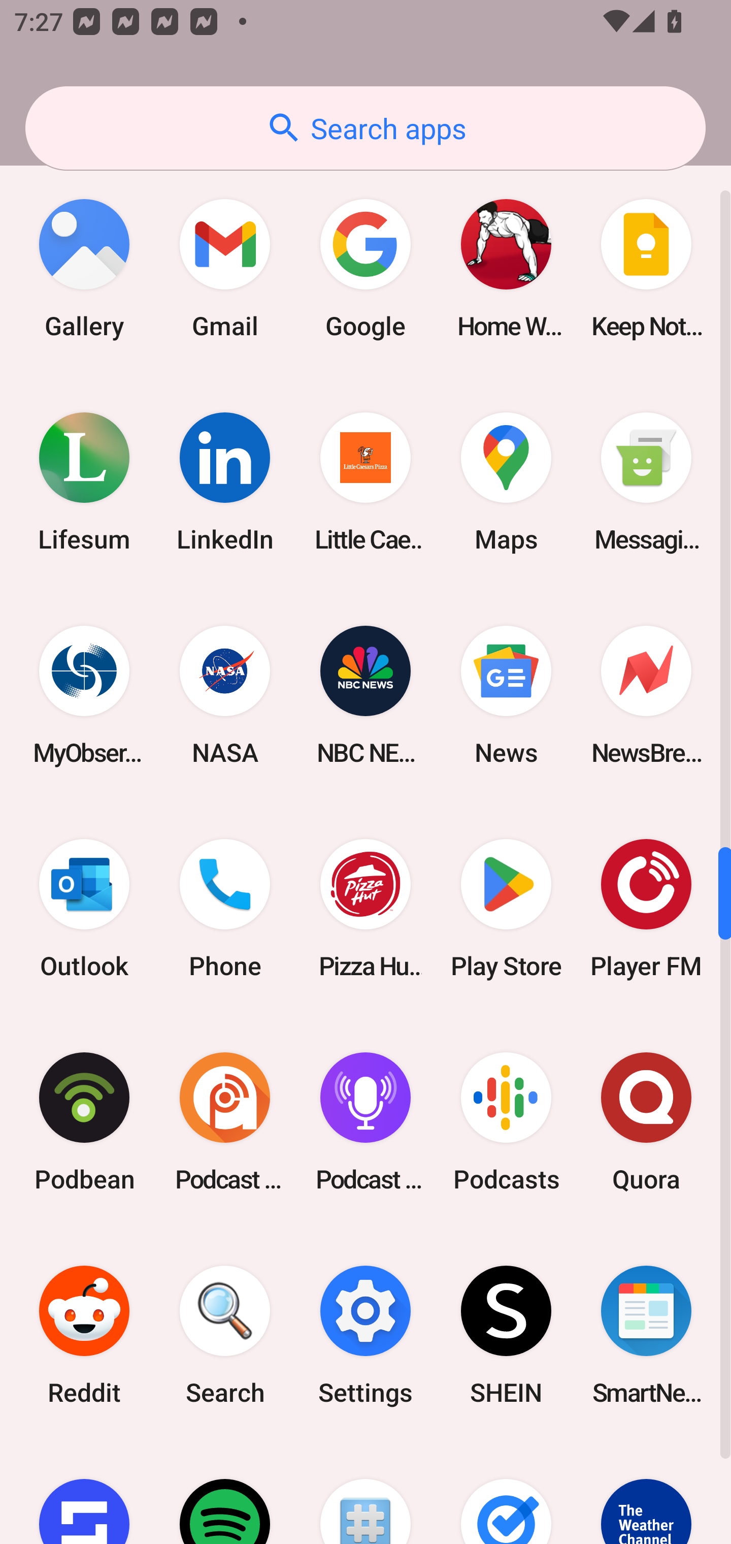 The width and height of the screenshot is (731, 1544). Describe the element at coordinates (506, 1493) in the screenshot. I see `Tasks` at that location.